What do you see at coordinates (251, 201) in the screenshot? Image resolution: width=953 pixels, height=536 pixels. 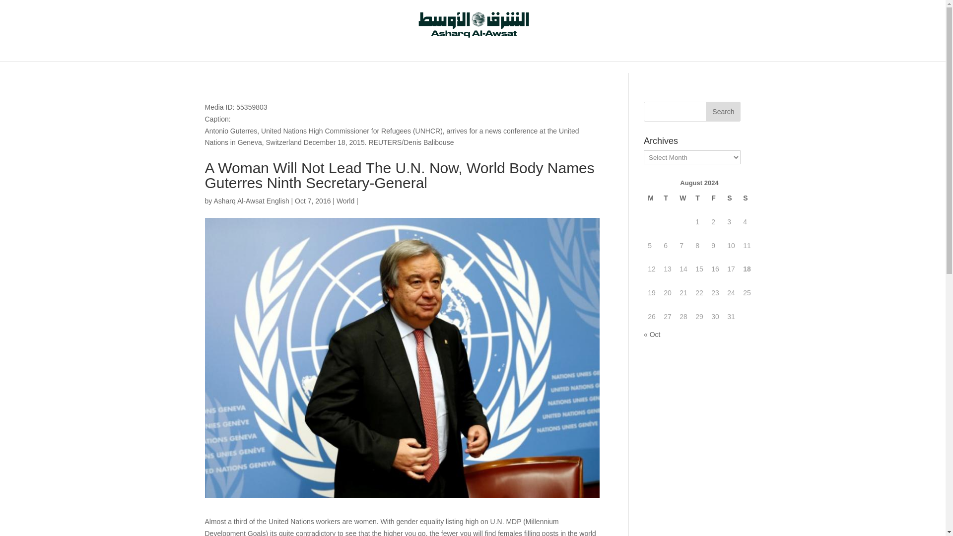 I see `Posts by Asharq Al-Awsat English` at bounding box center [251, 201].